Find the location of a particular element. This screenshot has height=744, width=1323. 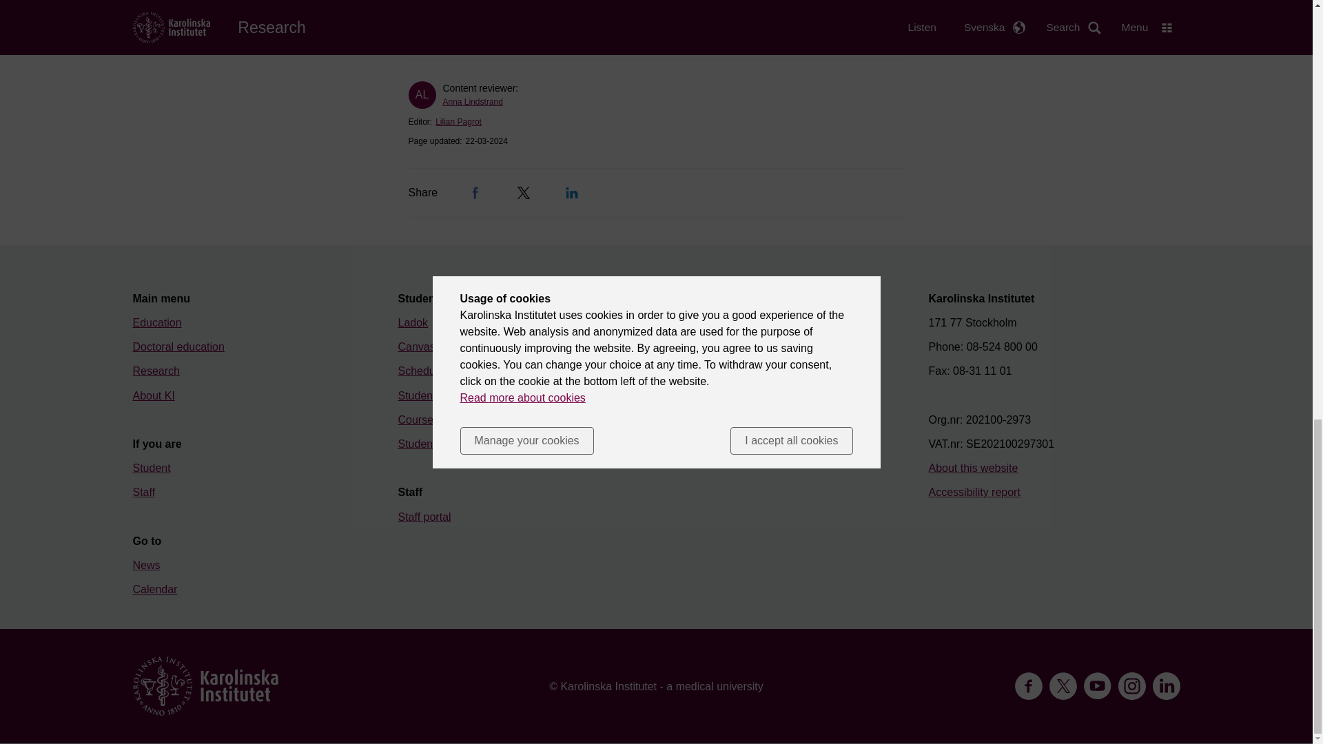

News is located at coordinates (146, 565).